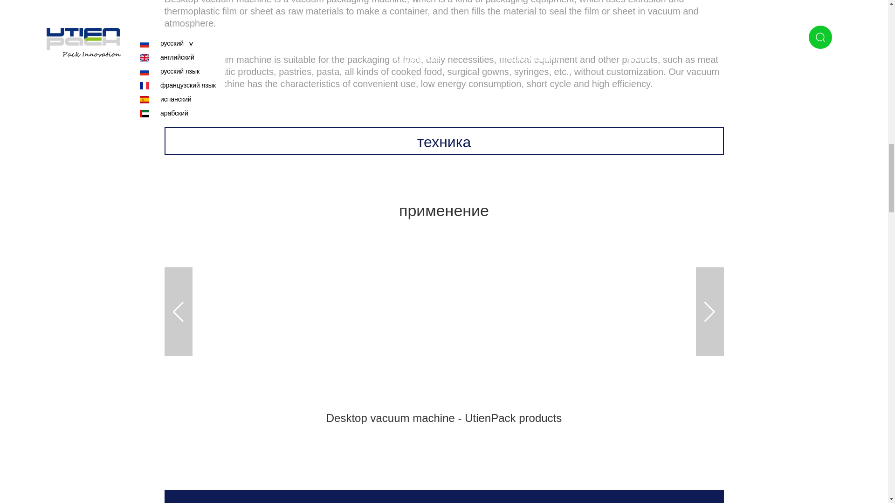 The image size is (895, 503). I want to click on thermoforming machine for food, so click(443, 311).